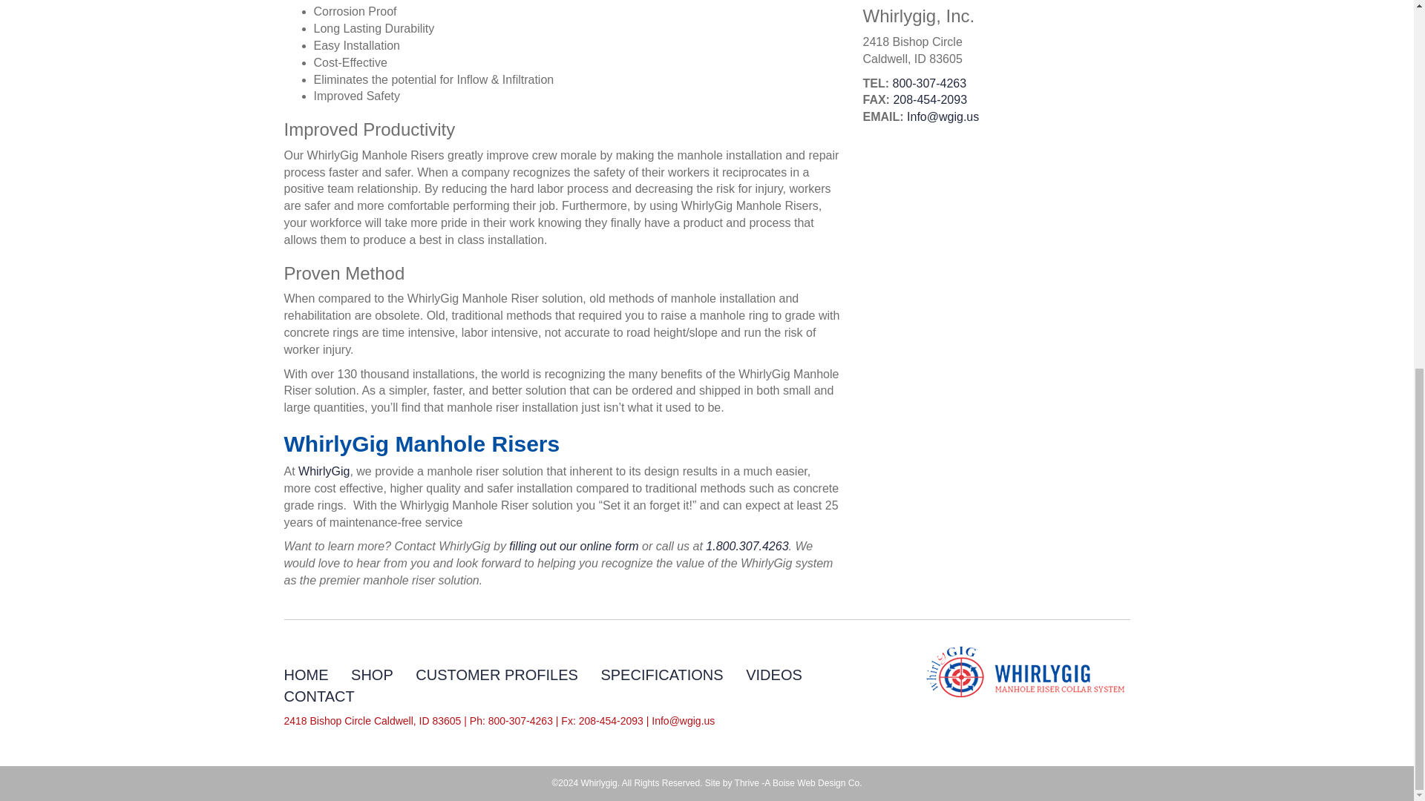 This screenshot has height=801, width=1425. What do you see at coordinates (318, 696) in the screenshot?
I see `CONTACT` at bounding box center [318, 696].